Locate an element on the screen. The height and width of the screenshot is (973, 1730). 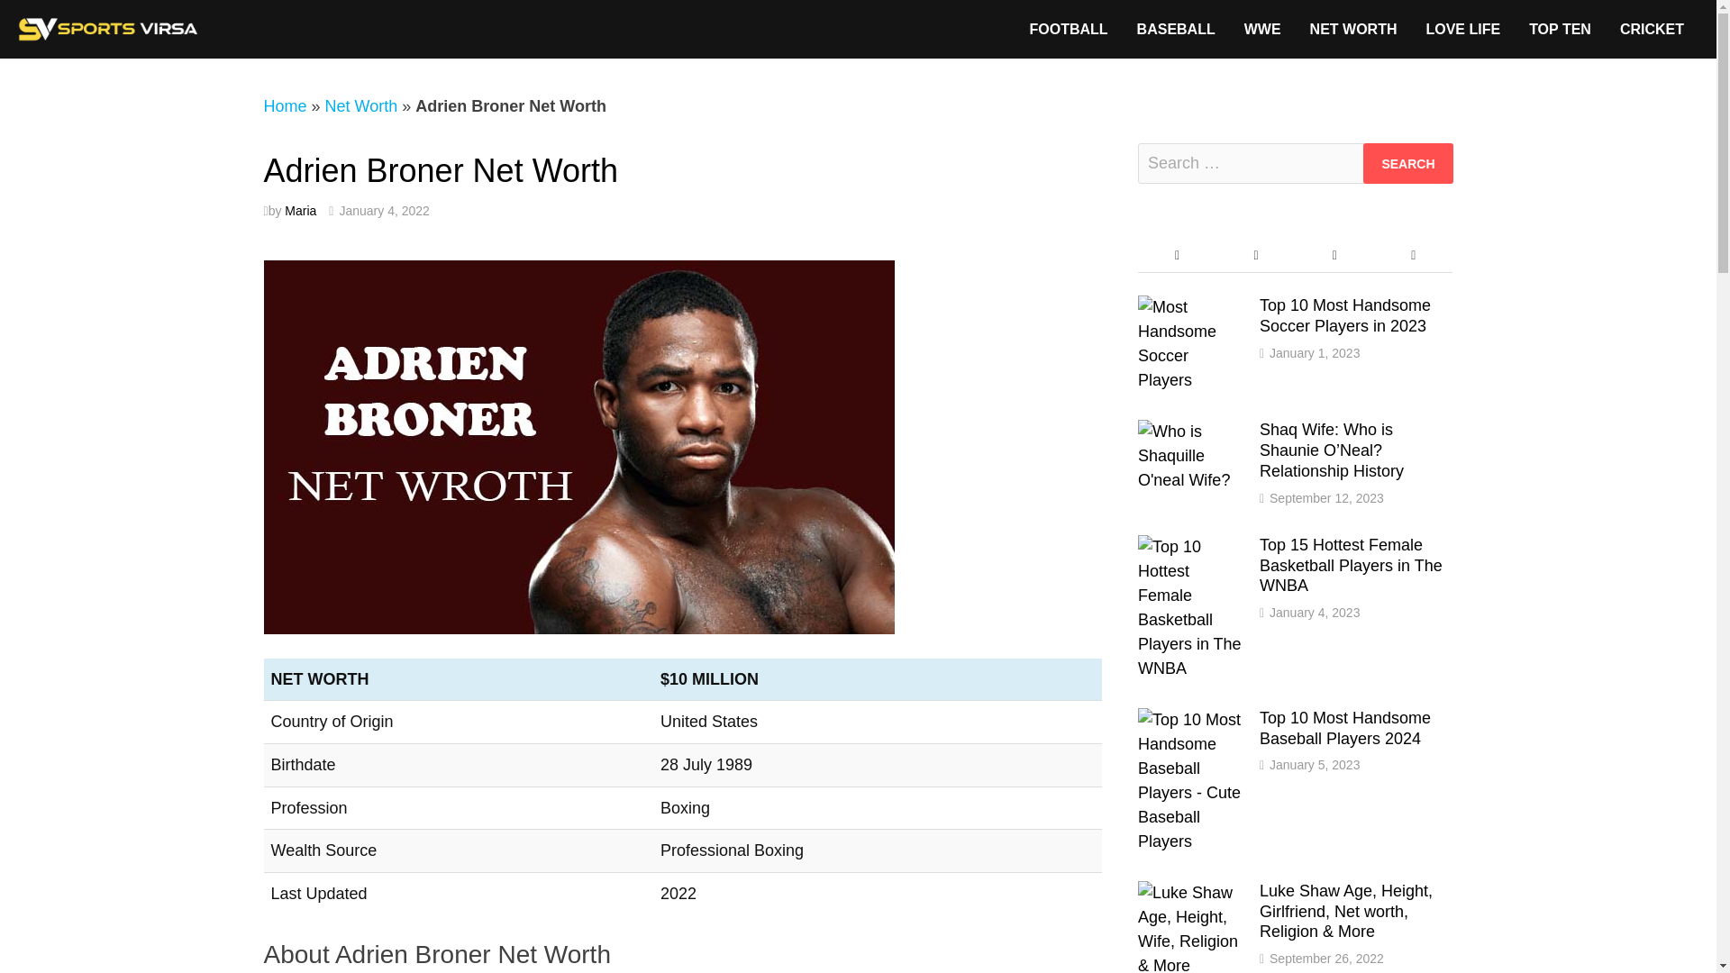
FOOTBALL is located at coordinates (1067, 29).